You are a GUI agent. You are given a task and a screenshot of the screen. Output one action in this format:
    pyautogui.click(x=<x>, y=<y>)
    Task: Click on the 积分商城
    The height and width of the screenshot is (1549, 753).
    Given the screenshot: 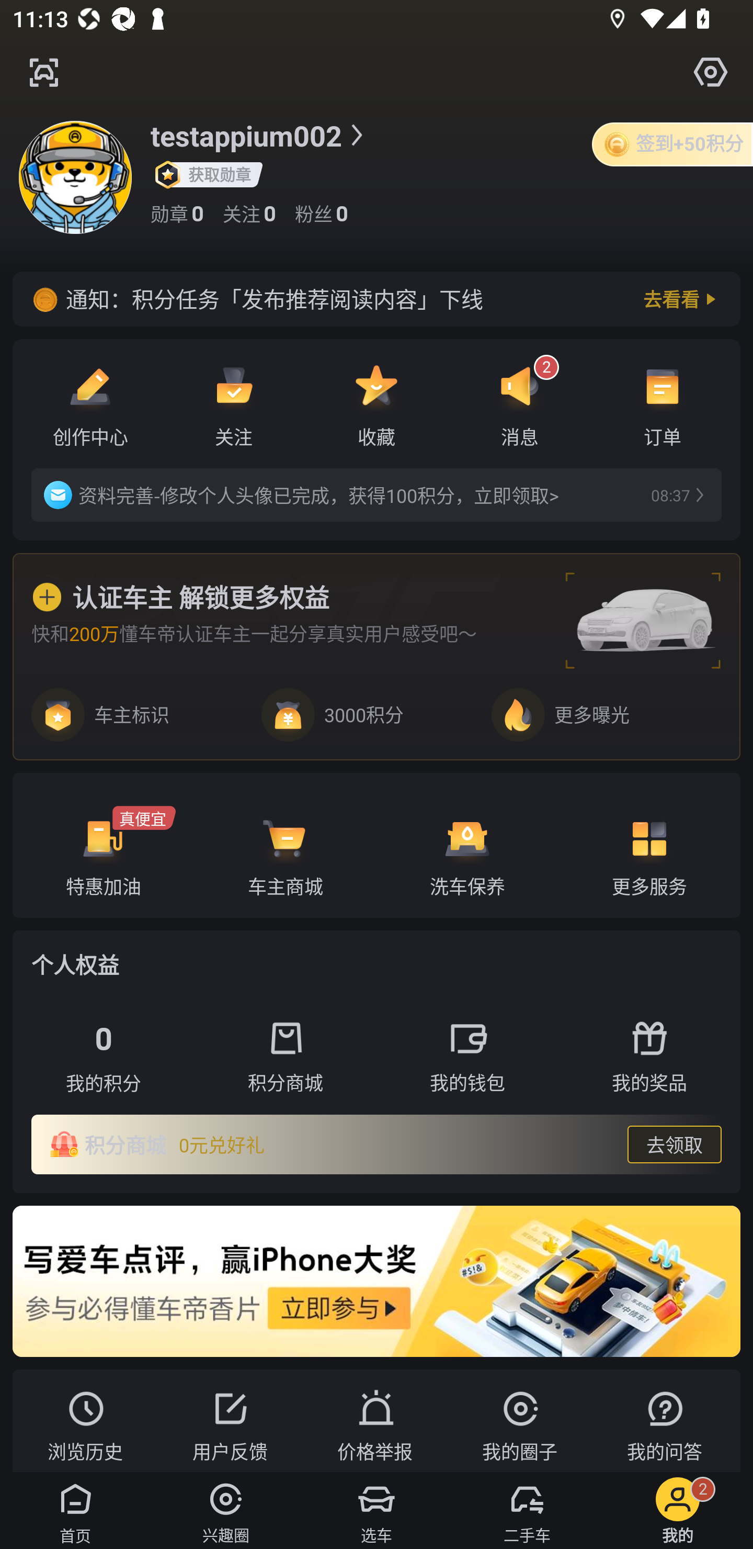 What is the action you would take?
    pyautogui.click(x=286, y=1057)
    